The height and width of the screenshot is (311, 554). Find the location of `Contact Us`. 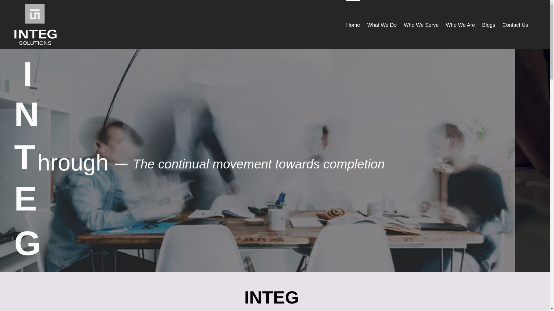

Contact Us is located at coordinates (515, 25).